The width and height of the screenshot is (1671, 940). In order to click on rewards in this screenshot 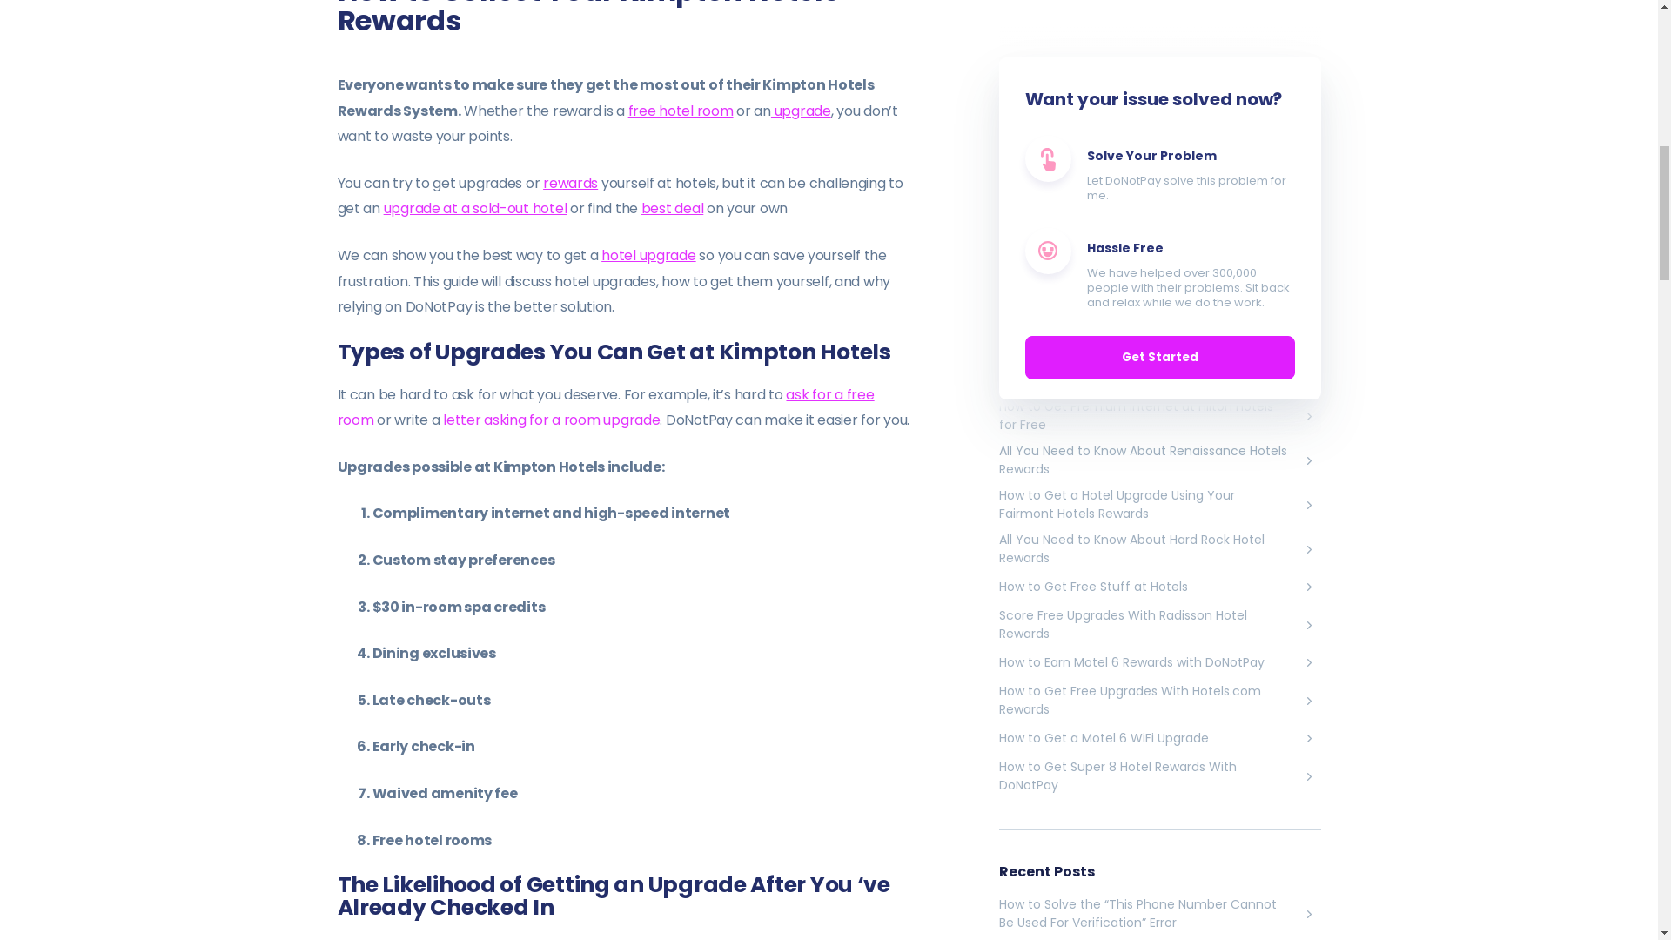, I will do `click(571, 183)`.